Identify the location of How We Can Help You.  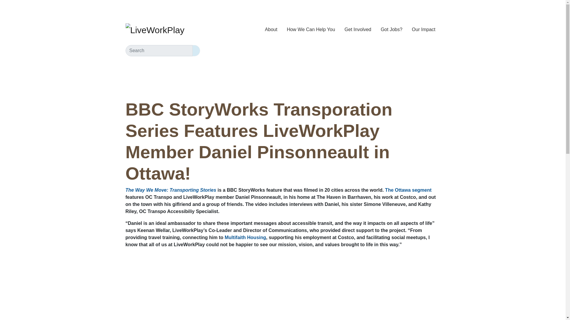
(311, 29).